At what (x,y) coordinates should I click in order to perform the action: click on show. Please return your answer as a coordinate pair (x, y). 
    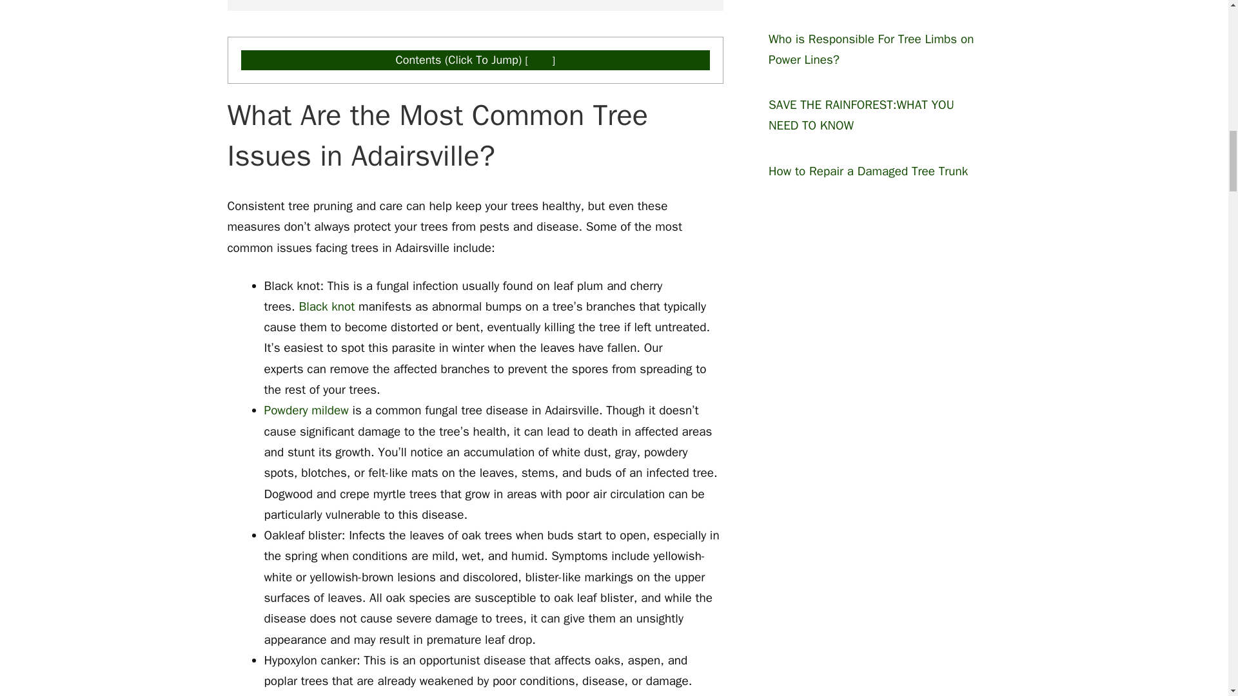
    Looking at the image, I should click on (540, 60).